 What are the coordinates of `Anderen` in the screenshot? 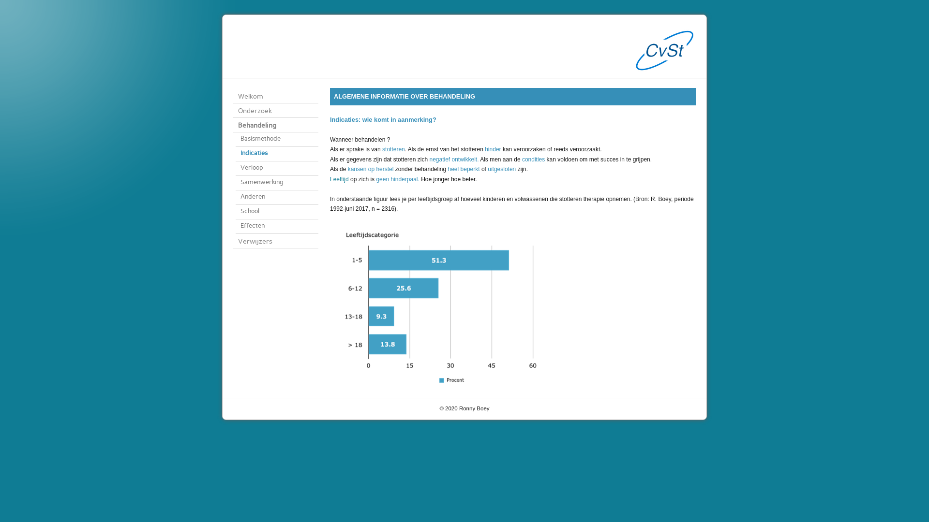 It's located at (277, 198).